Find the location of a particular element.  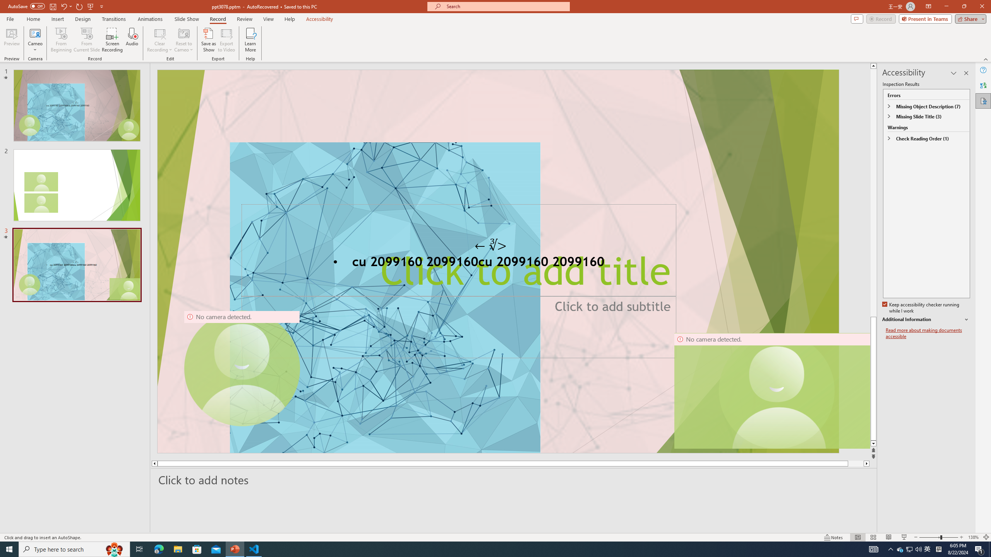

Slide is located at coordinates (77, 265).